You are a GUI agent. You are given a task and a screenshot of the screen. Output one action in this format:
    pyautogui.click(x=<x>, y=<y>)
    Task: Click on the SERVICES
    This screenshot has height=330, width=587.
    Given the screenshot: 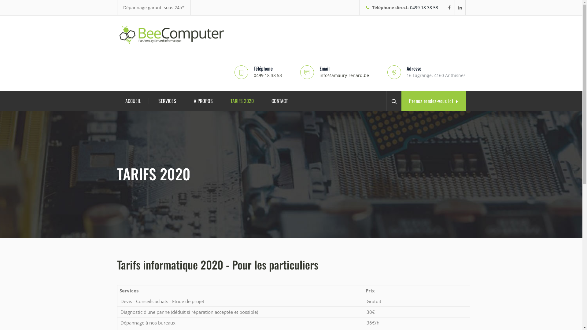 What is the action you would take?
    pyautogui.click(x=167, y=101)
    